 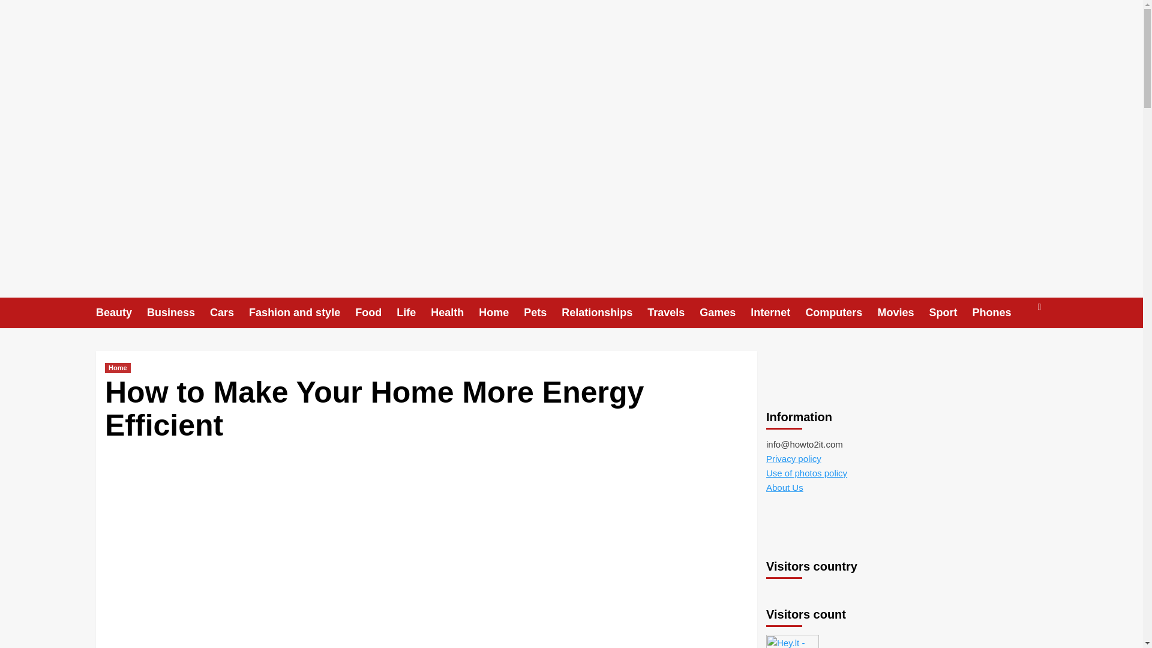 What do you see at coordinates (778, 312) in the screenshot?
I see `Internet` at bounding box center [778, 312].